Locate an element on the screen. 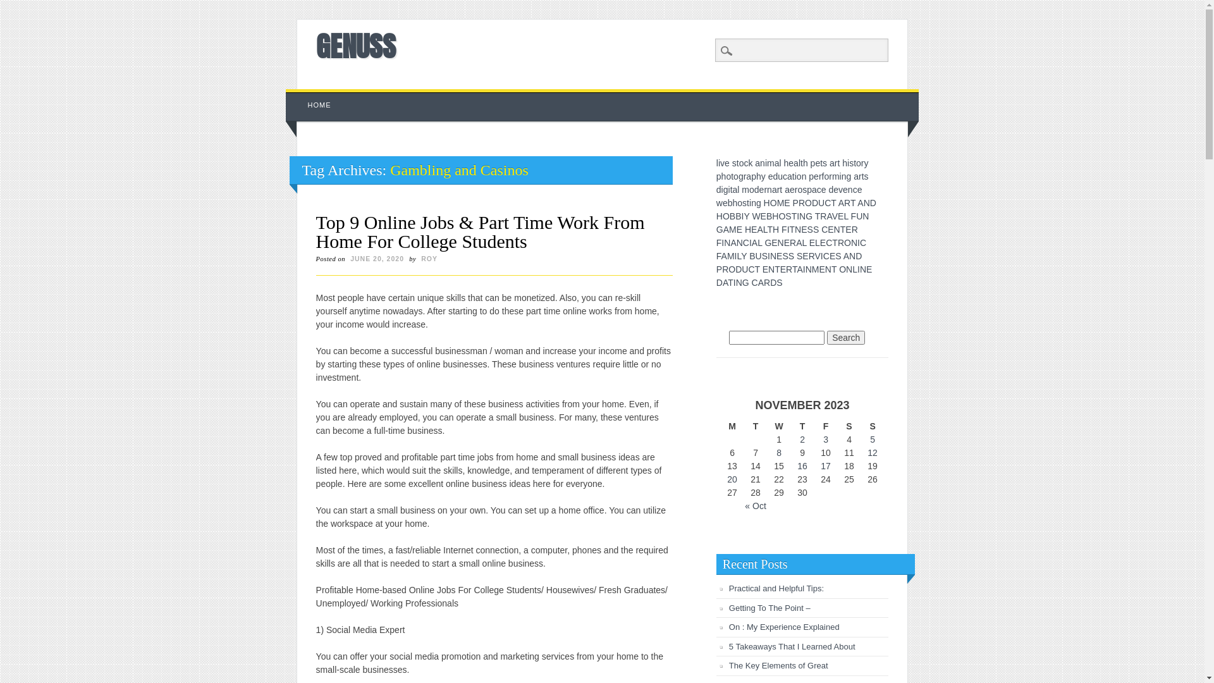 The image size is (1214, 683). l is located at coordinates (739, 190).